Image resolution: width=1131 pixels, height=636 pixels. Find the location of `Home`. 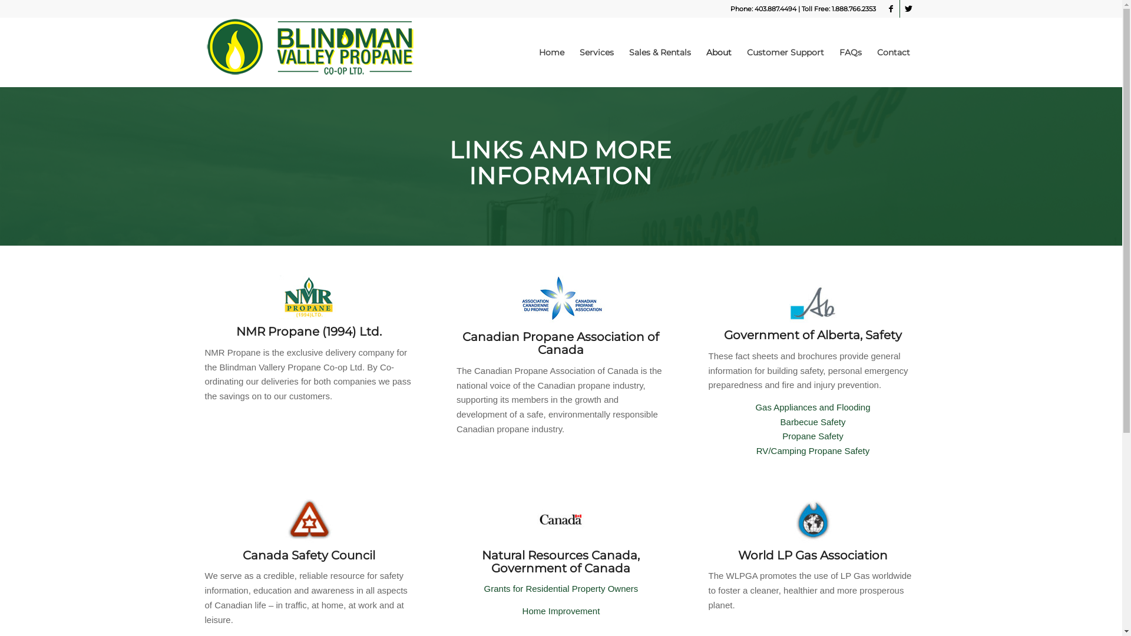

Home is located at coordinates (551, 52).